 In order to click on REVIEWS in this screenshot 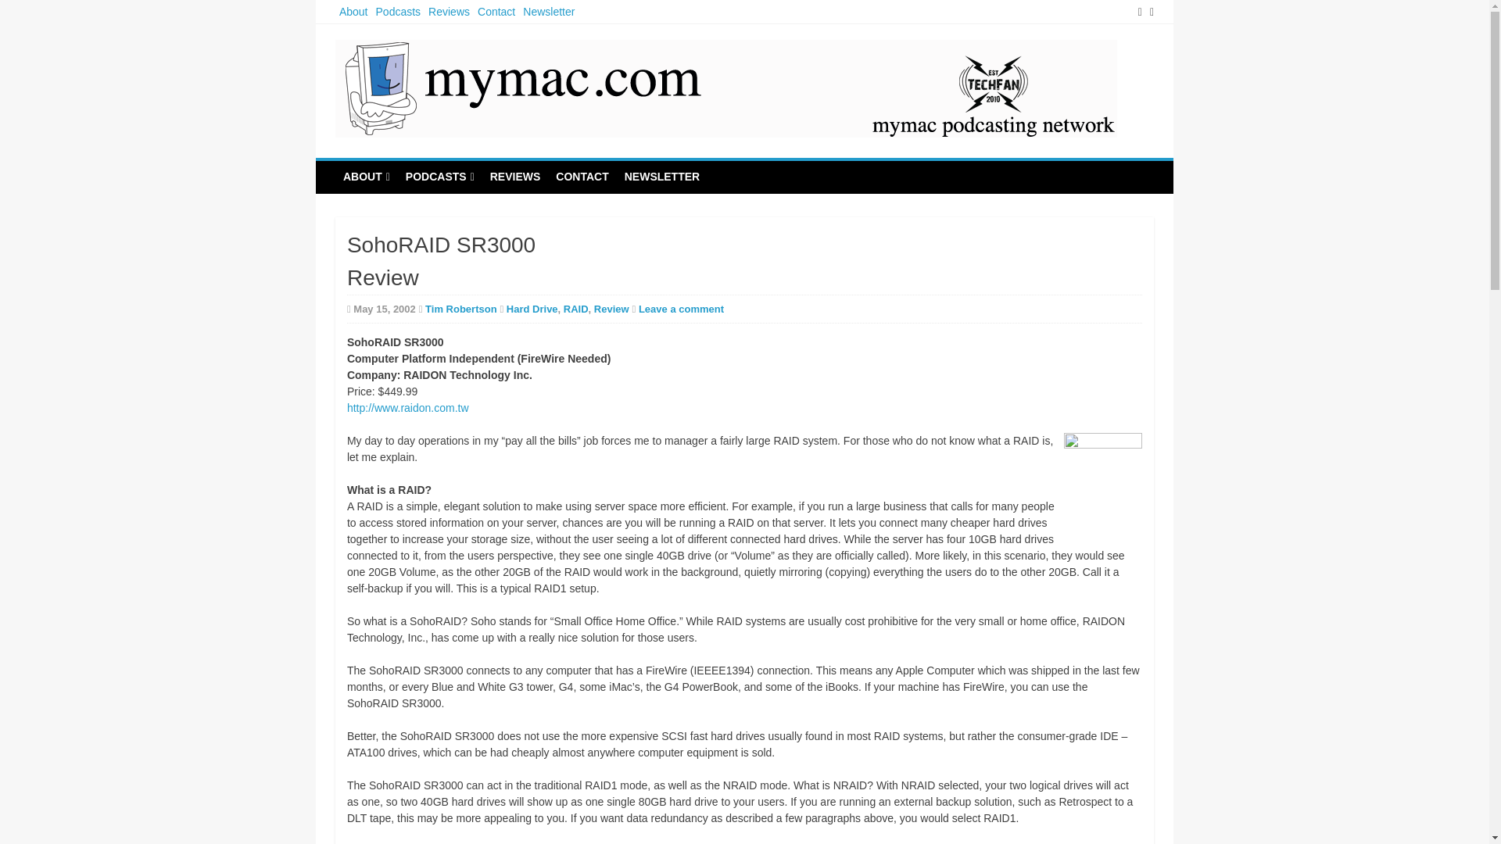, I will do `click(515, 177)`.